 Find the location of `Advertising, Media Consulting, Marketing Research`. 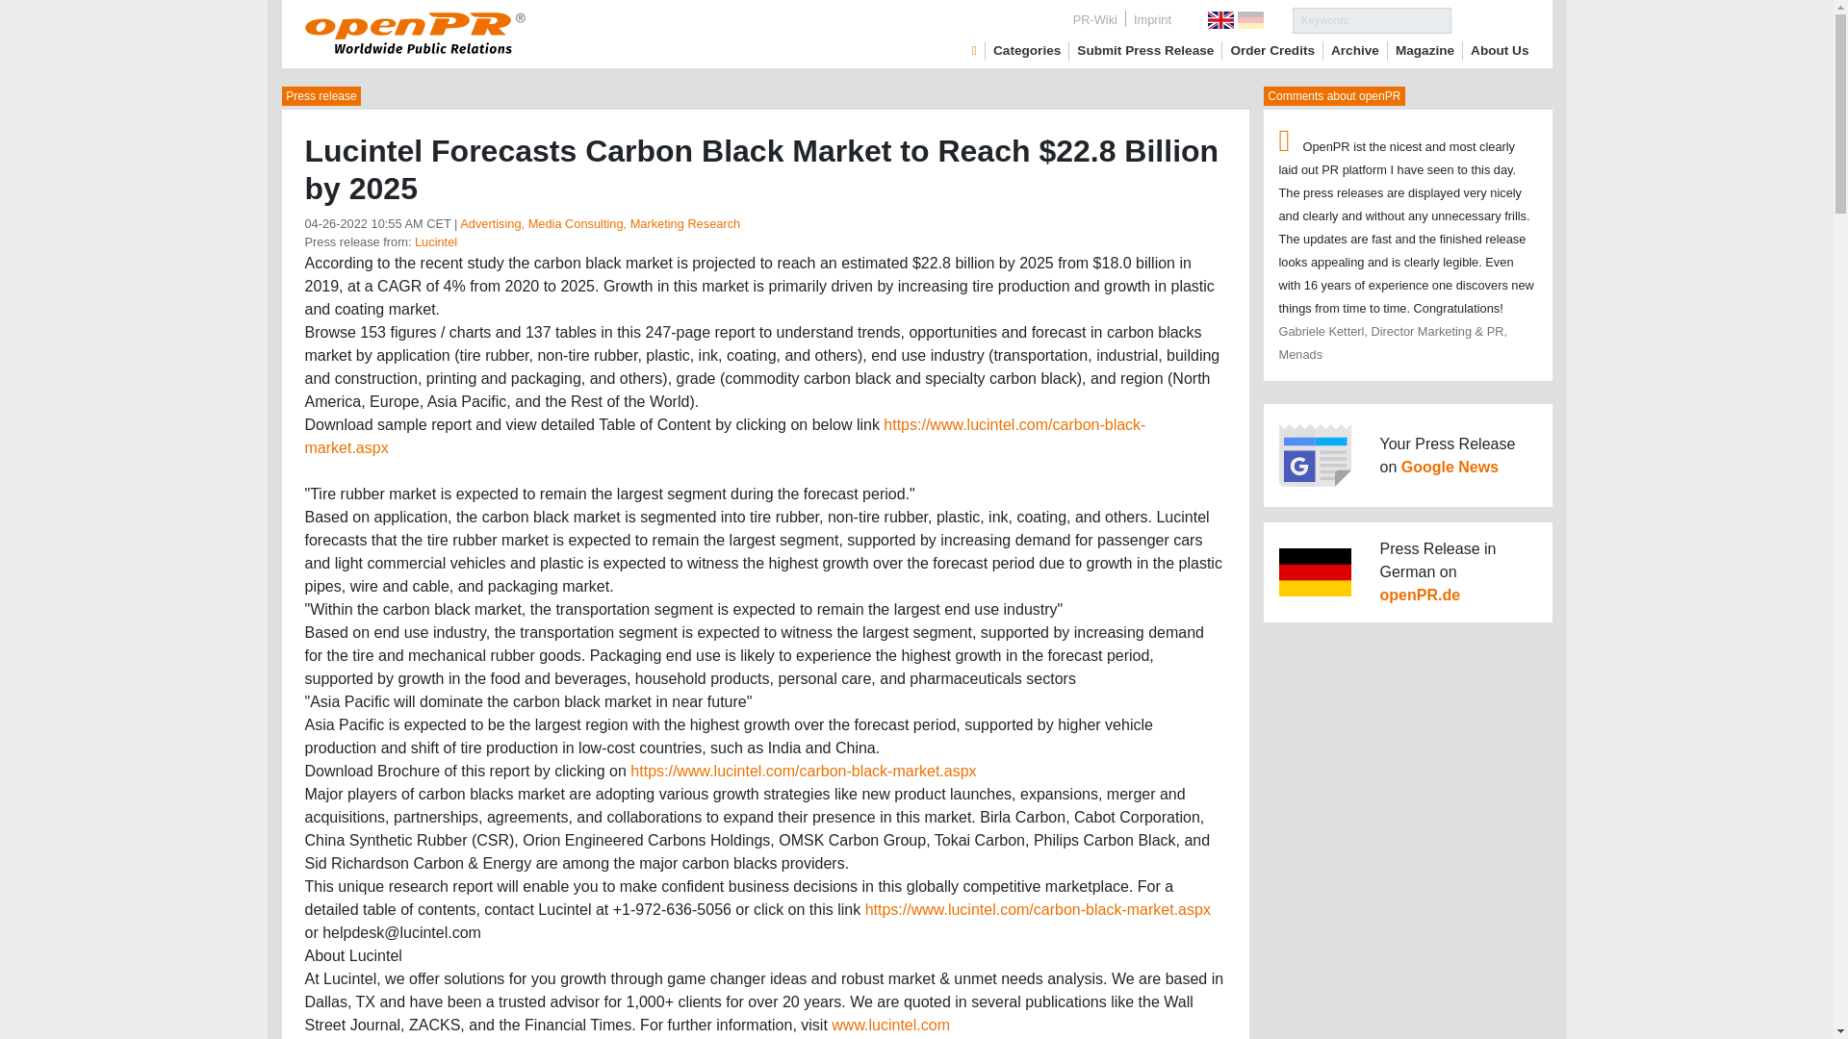

Advertising, Media Consulting, Marketing Research is located at coordinates (601, 223).